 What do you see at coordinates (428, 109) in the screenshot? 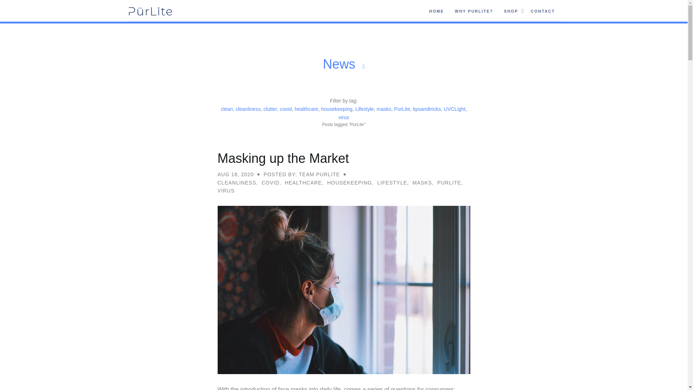
I see `Show articles tagged tipsandtricks` at bounding box center [428, 109].